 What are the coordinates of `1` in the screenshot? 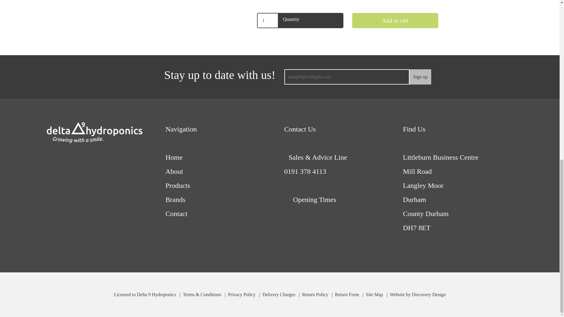 It's located at (268, 21).